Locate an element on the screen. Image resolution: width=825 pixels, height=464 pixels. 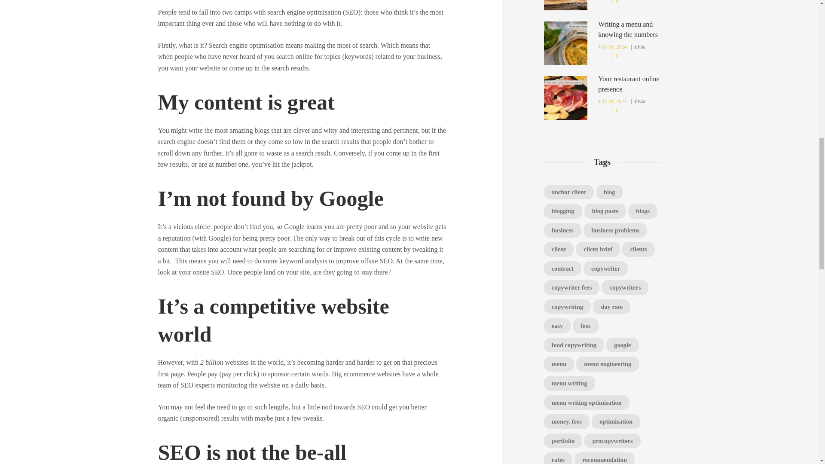
Your restaurant online presence is located at coordinates (629, 84).